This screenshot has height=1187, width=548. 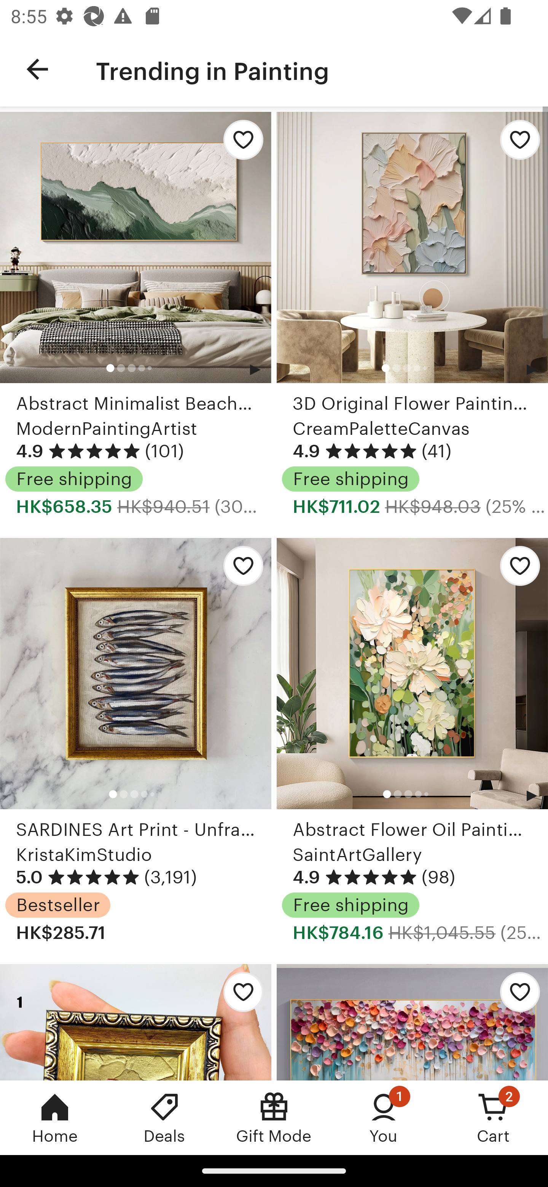 What do you see at coordinates (37, 69) in the screenshot?
I see `Navigate up` at bounding box center [37, 69].